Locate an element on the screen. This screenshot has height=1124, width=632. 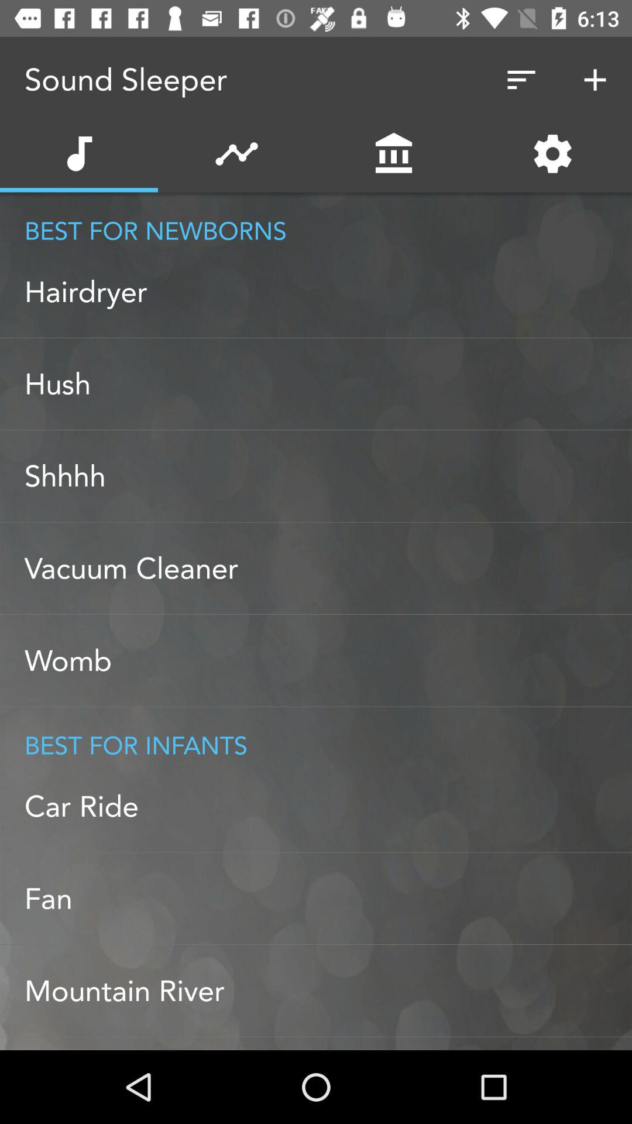
turn on the item to the right of the sound sleeper icon is located at coordinates (521, 80).